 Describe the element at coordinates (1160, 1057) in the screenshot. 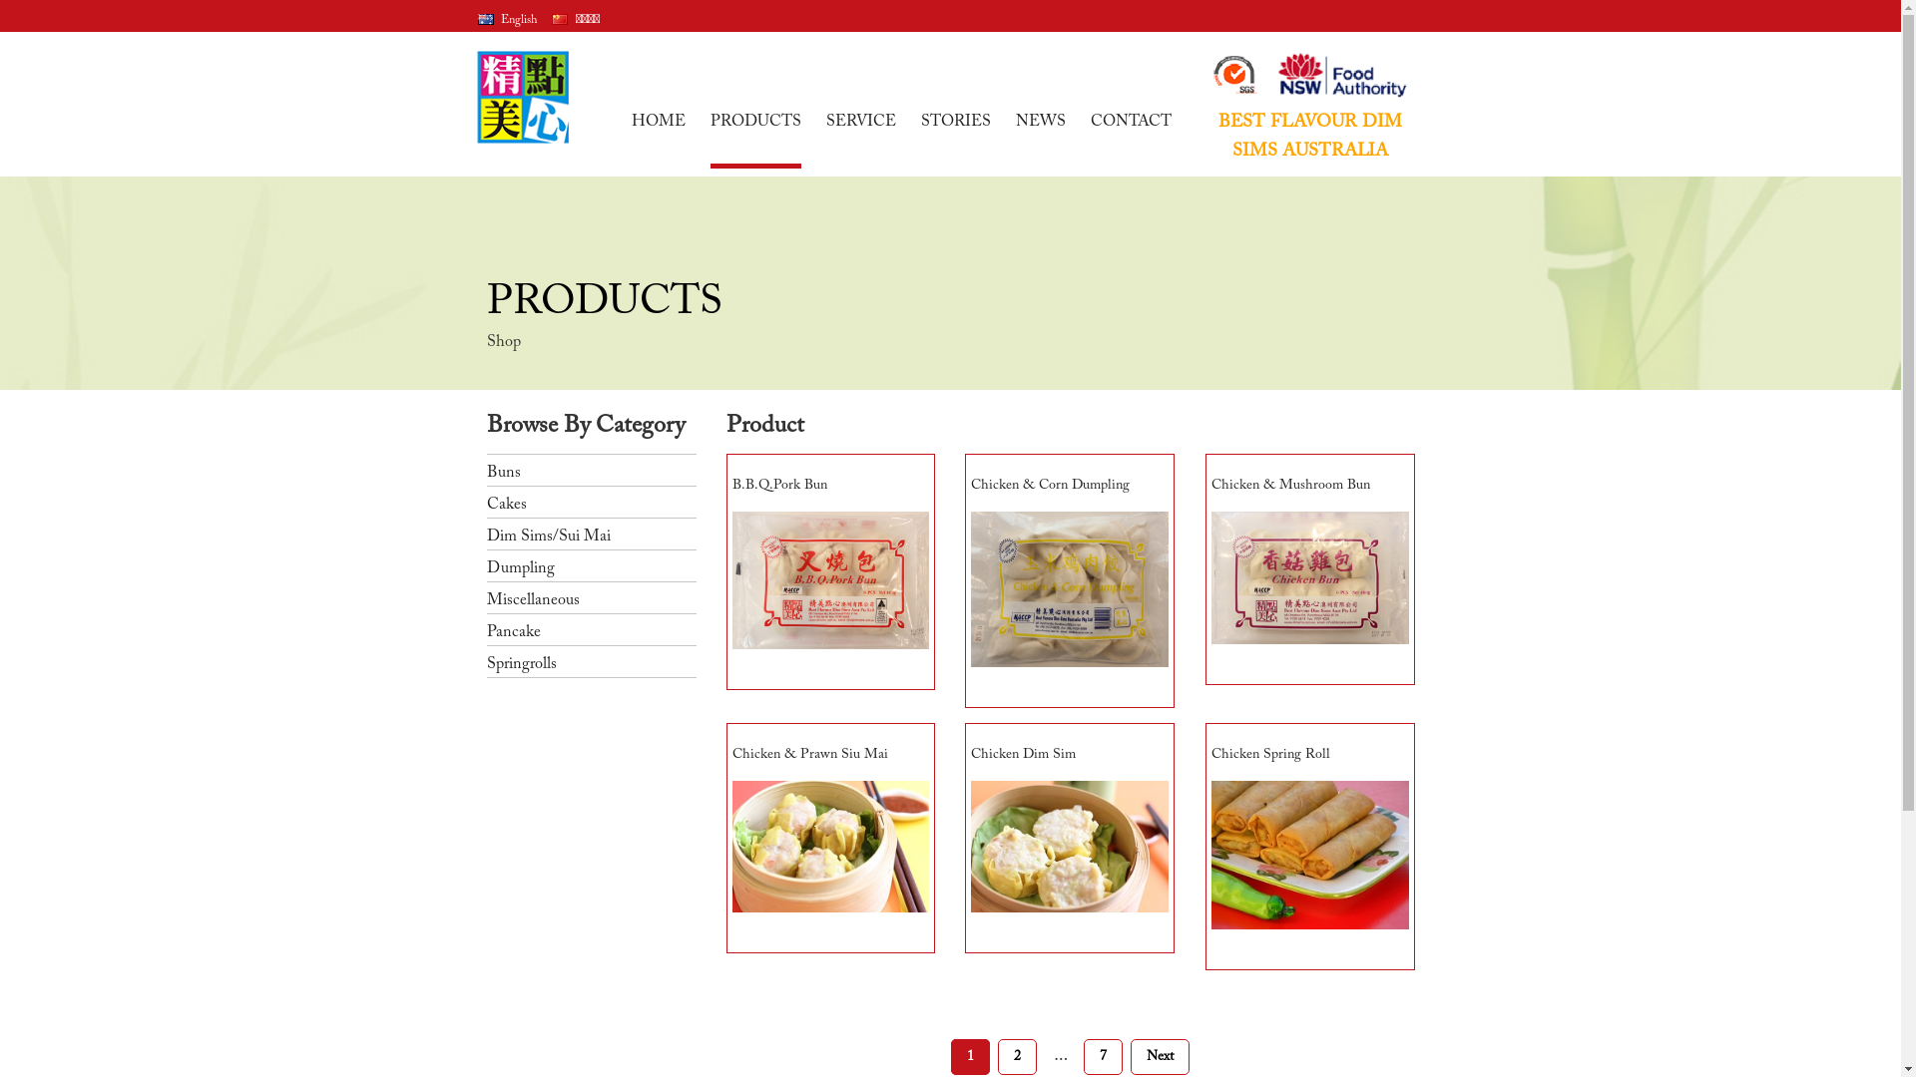

I see `Next` at that location.